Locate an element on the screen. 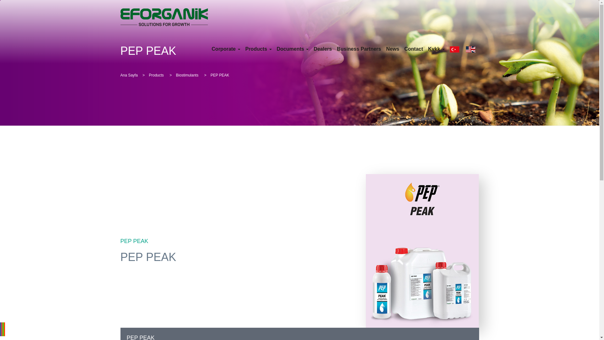 This screenshot has height=340, width=604. Ana Sayfa is located at coordinates (129, 75).